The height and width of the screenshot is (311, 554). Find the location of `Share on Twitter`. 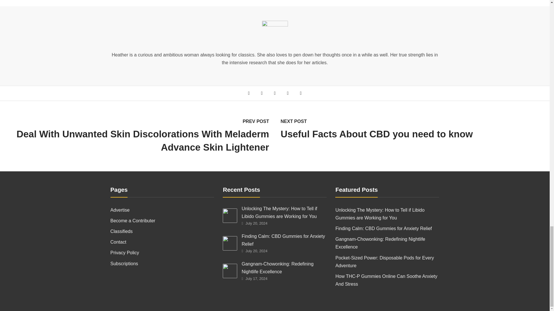

Share on Twitter is located at coordinates (261, 93).